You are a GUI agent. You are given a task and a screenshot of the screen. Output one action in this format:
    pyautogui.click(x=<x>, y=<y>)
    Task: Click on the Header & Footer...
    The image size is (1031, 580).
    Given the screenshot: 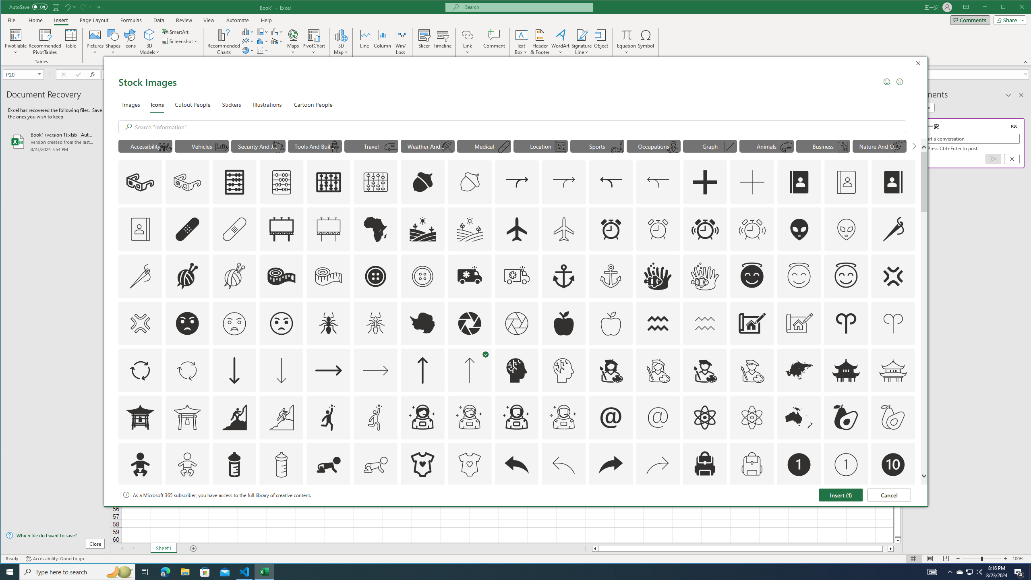 What is the action you would take?
    pyautogui.click(x=540, y=42)
    